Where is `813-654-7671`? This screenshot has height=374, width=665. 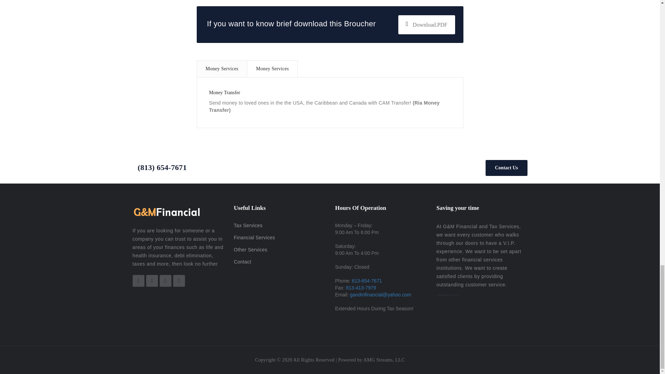
813-654-7671 is located at coordinates (366, 280).